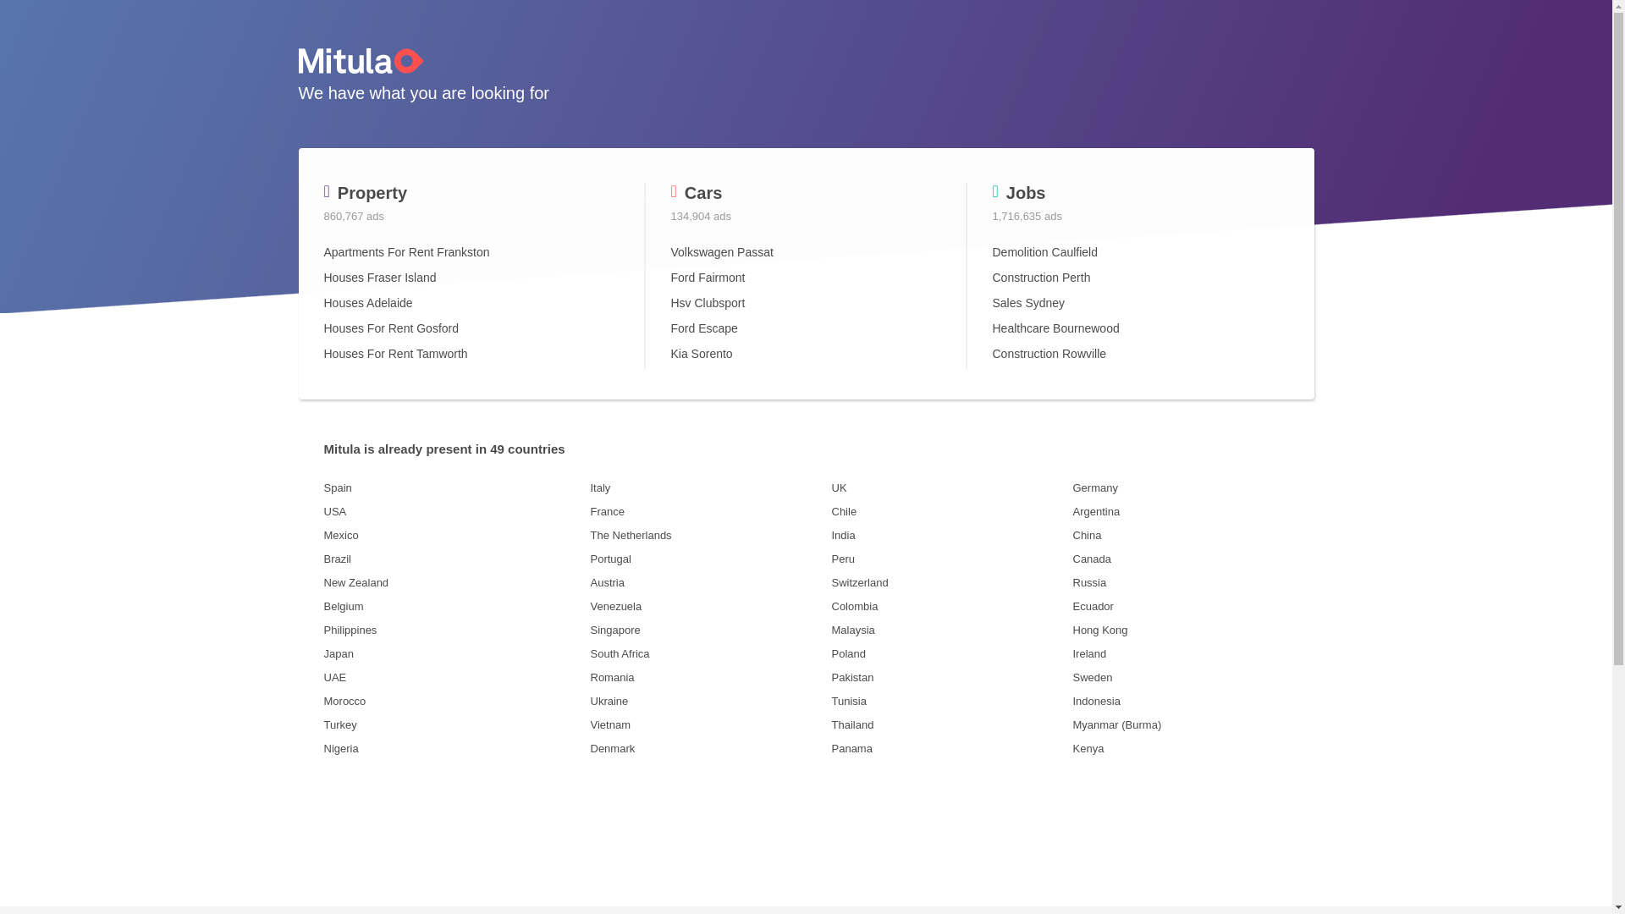 The width and height of the screenshot is (1625, 914). What do you see at coordinates (699, 749) in the screenshot?
I see `Denmark` at bounding box center [699, 749].